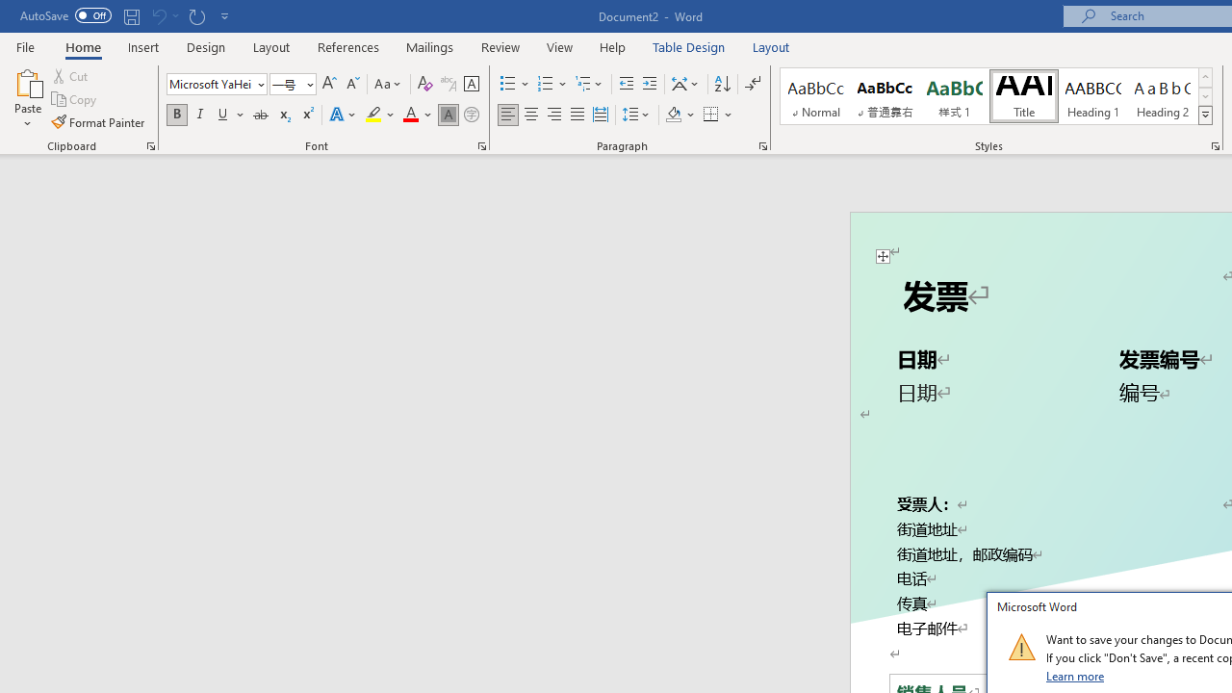  What do you see at coordinates (730, 115) in the screenshot?
I see `More Options` at bounding box center [730, 115].